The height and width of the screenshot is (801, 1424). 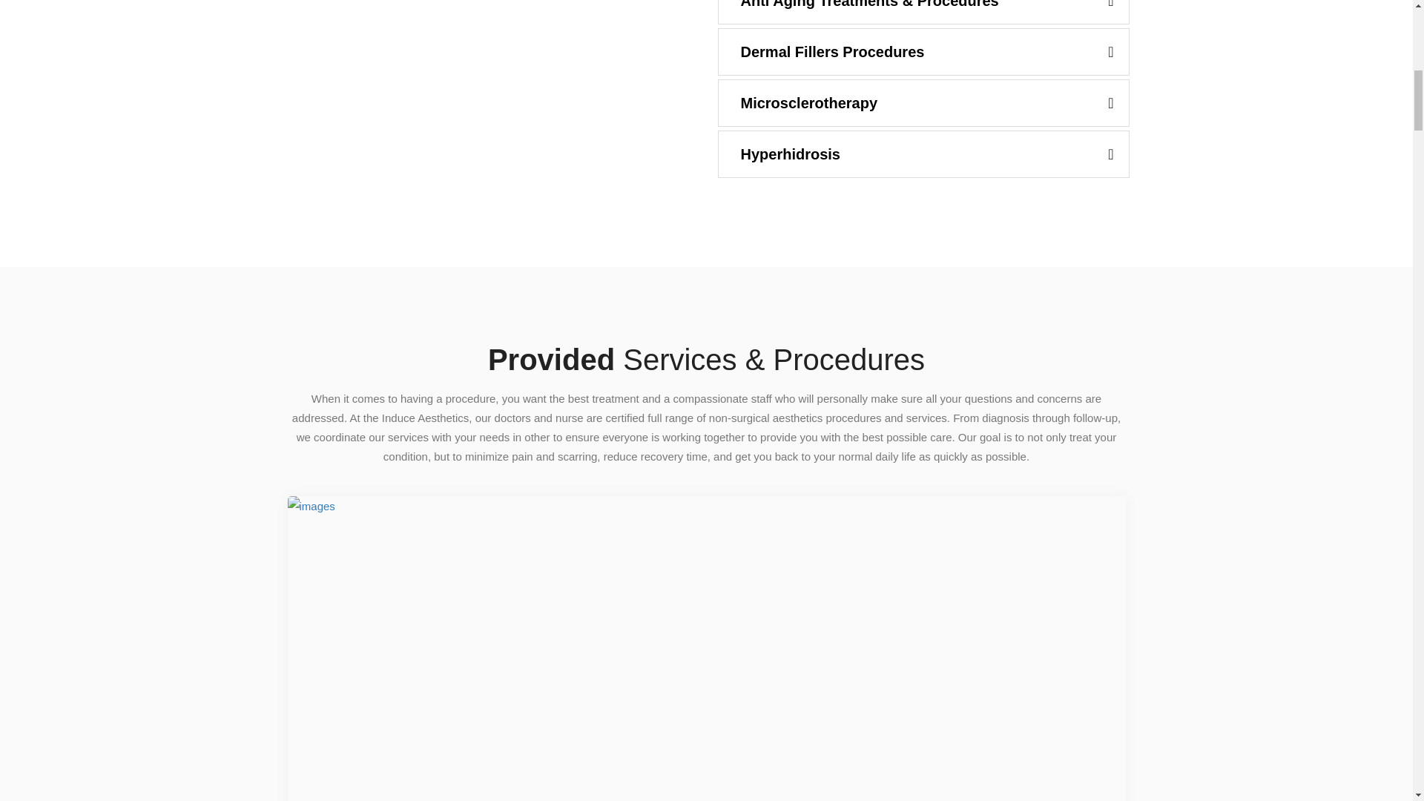 I want to click on Microsclerotherapy, so click(x=923, y=102).